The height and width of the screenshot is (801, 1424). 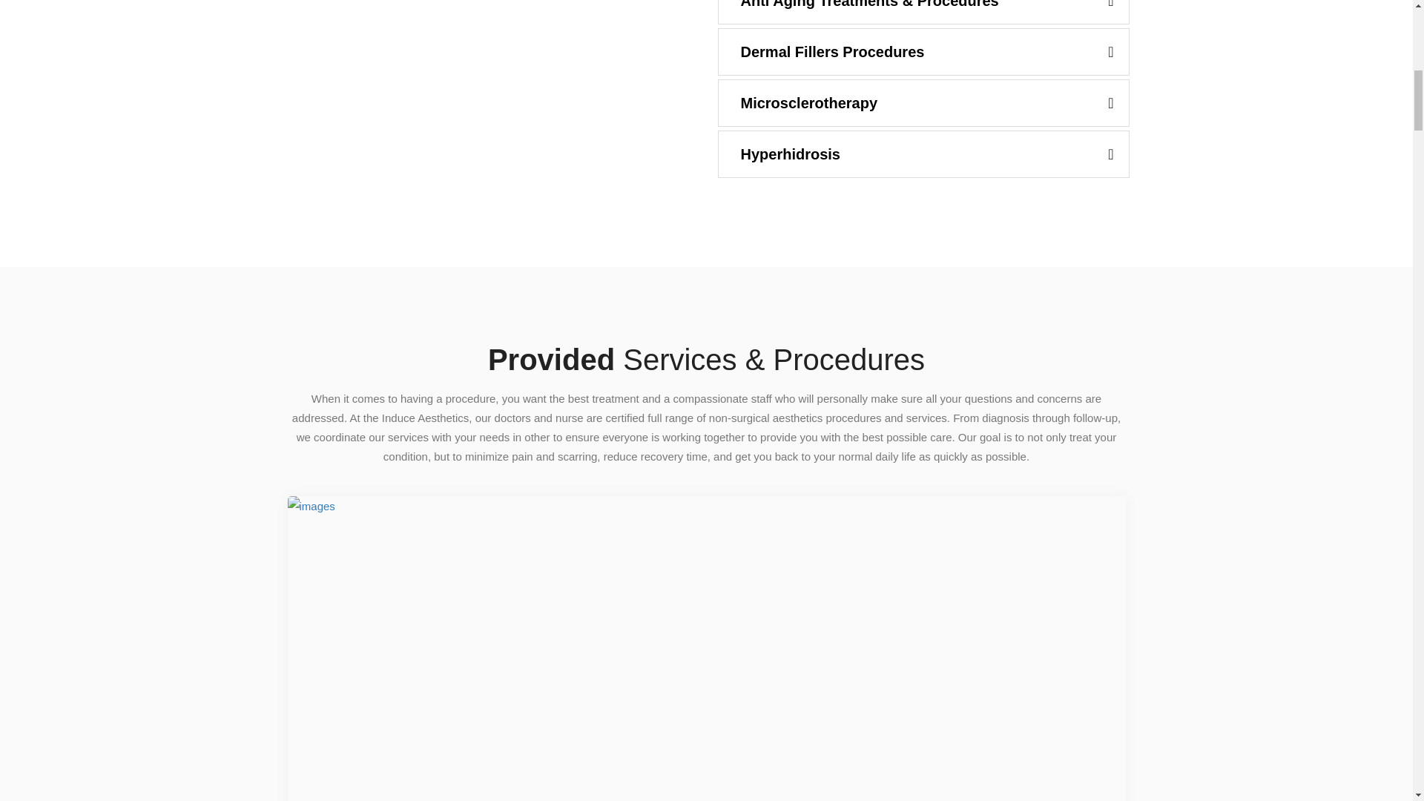 I want to click on Microsclerotherapy, so click(x=923, y=102).